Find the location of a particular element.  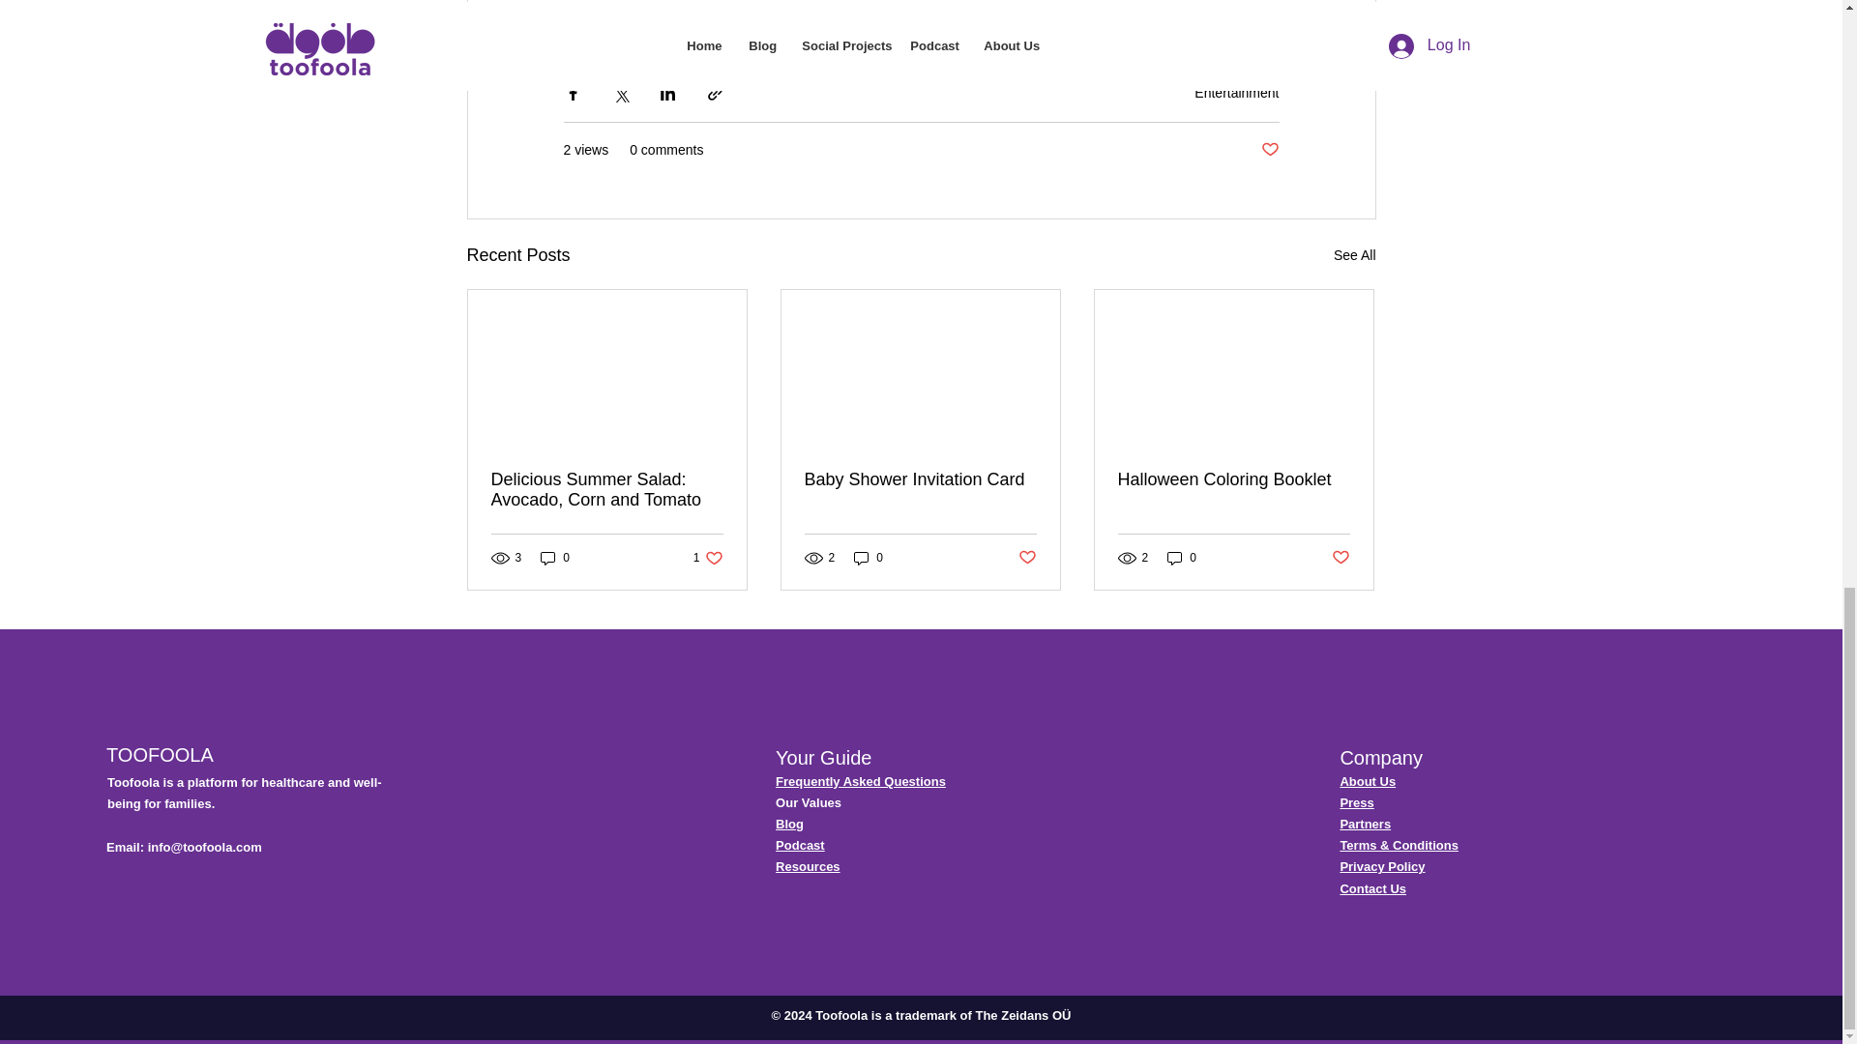

Baby Shower Invitation Card is located at coordinates (920, 479).